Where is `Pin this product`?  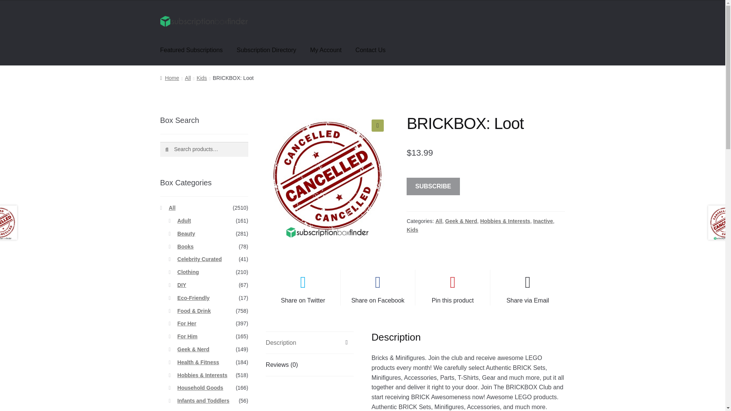
Pin this product is located at coordinates (452, 288).